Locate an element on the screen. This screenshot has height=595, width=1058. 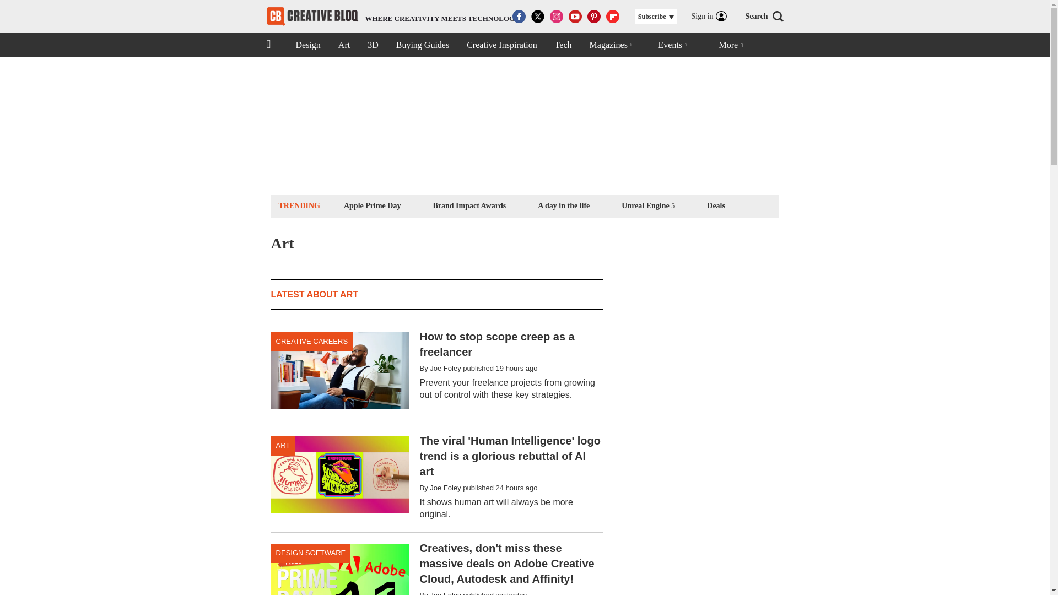
Buying Guides is located at coordinates (422, 45).